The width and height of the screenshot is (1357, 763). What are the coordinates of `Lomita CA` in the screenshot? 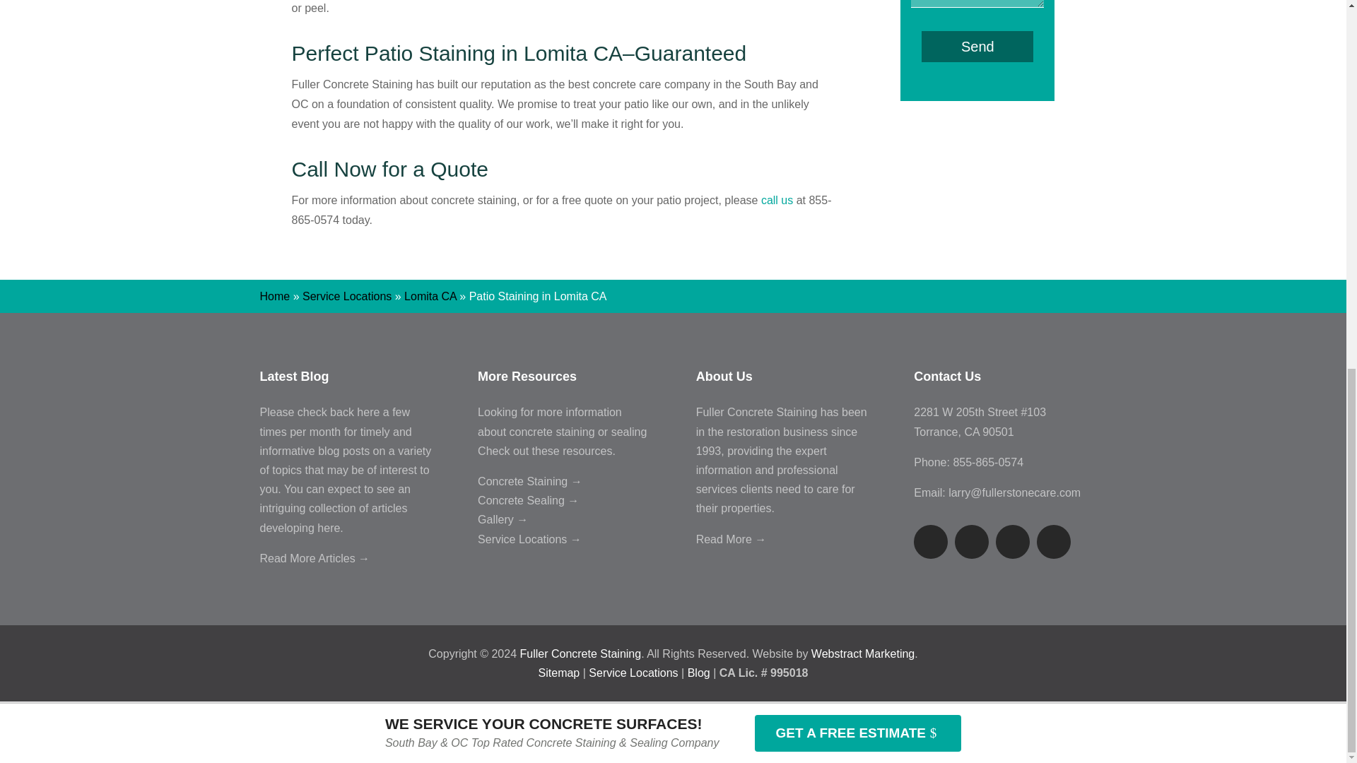 It's located at (430, 296).